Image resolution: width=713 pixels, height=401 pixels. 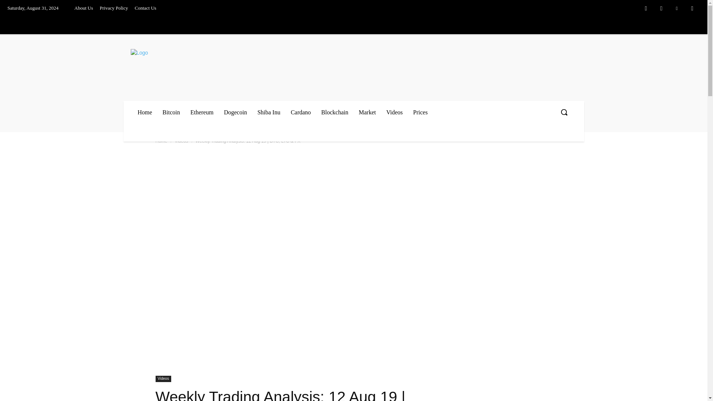 What do you see at coordinates (181, 141) in the screenshot?
I see `View all posts in Videos` at bounding box center [181, 141].